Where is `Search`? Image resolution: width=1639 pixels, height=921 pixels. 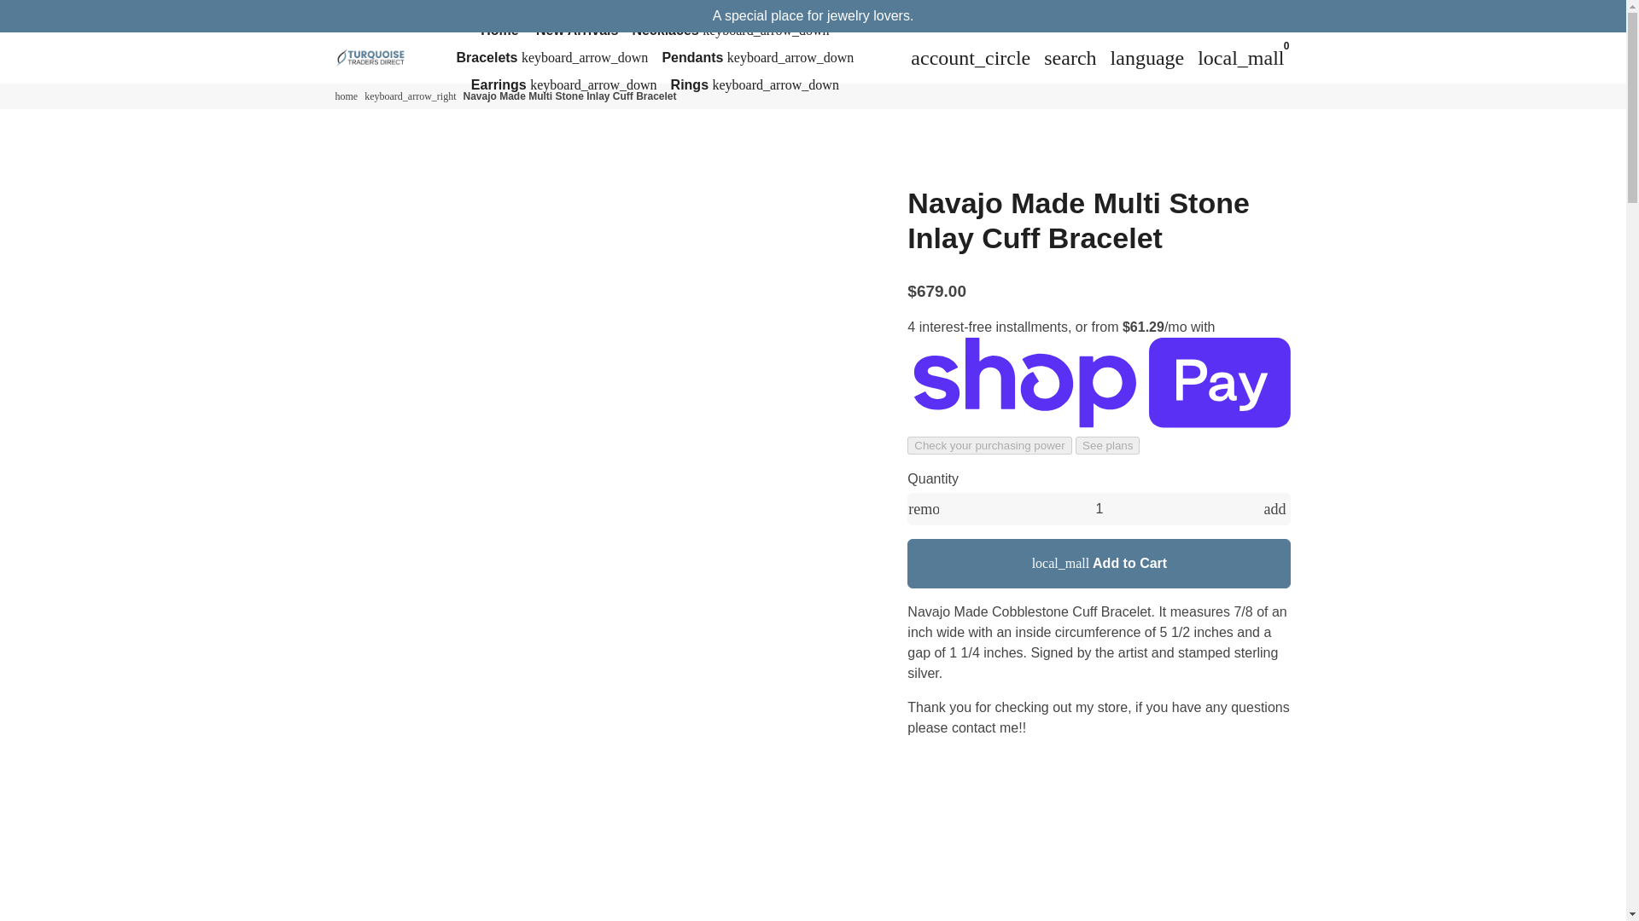
Search is located at coordinates (1070, 57).